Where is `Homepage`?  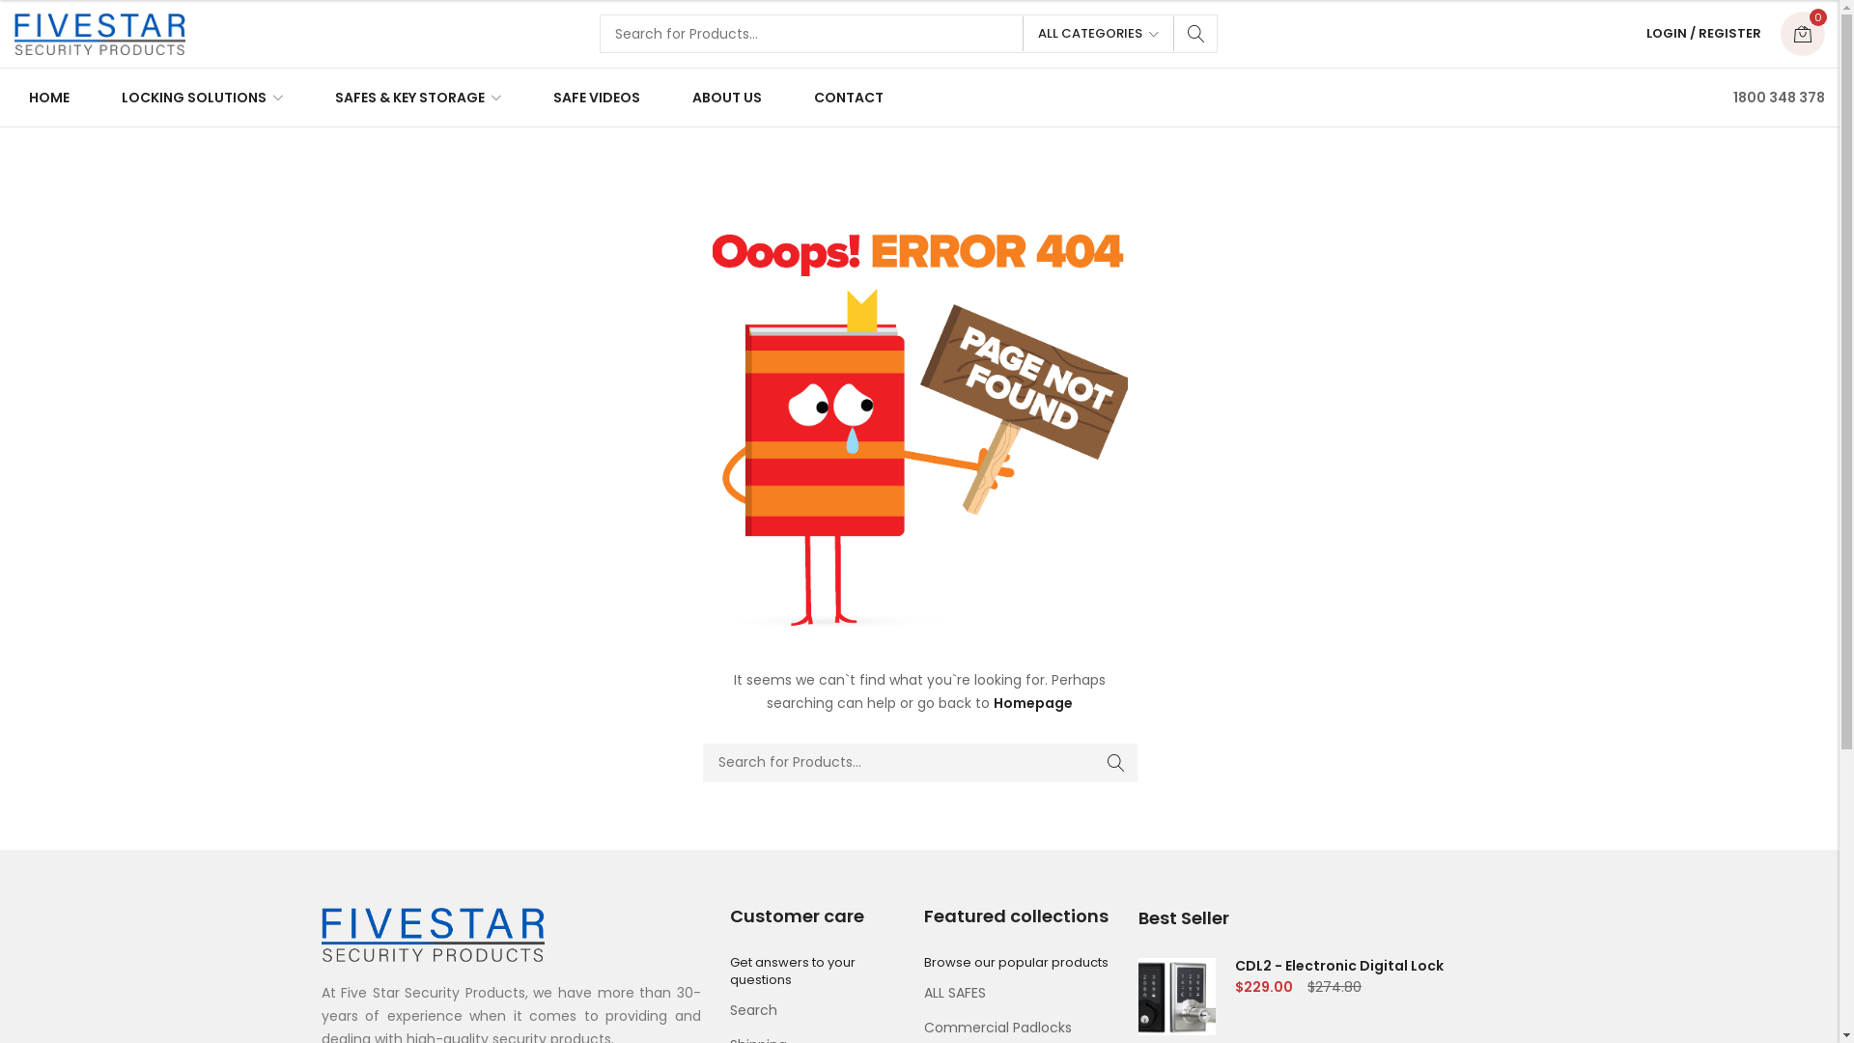 Homepage is located at coordinates (1033, 703).